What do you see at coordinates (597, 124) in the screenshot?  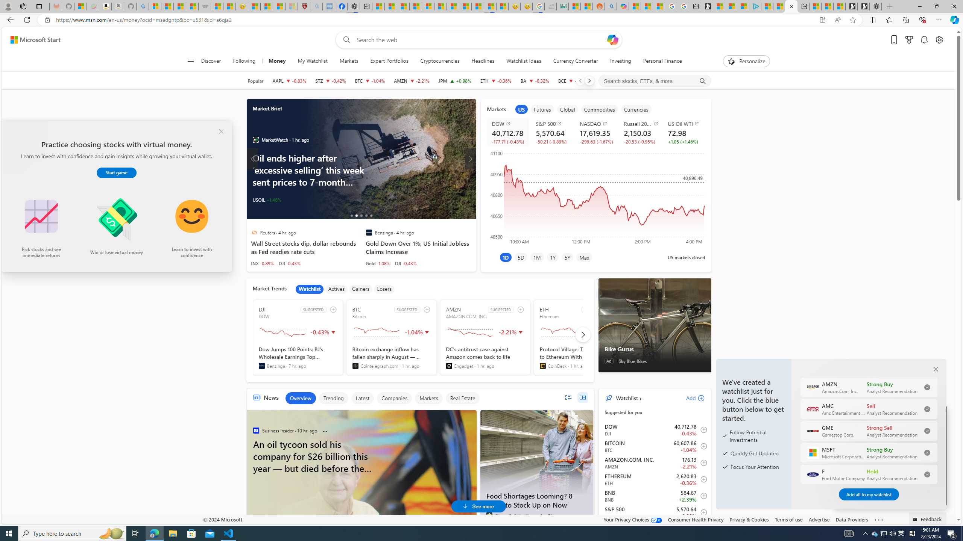 I see `NASDAQ` at bounding box center [597, 124].